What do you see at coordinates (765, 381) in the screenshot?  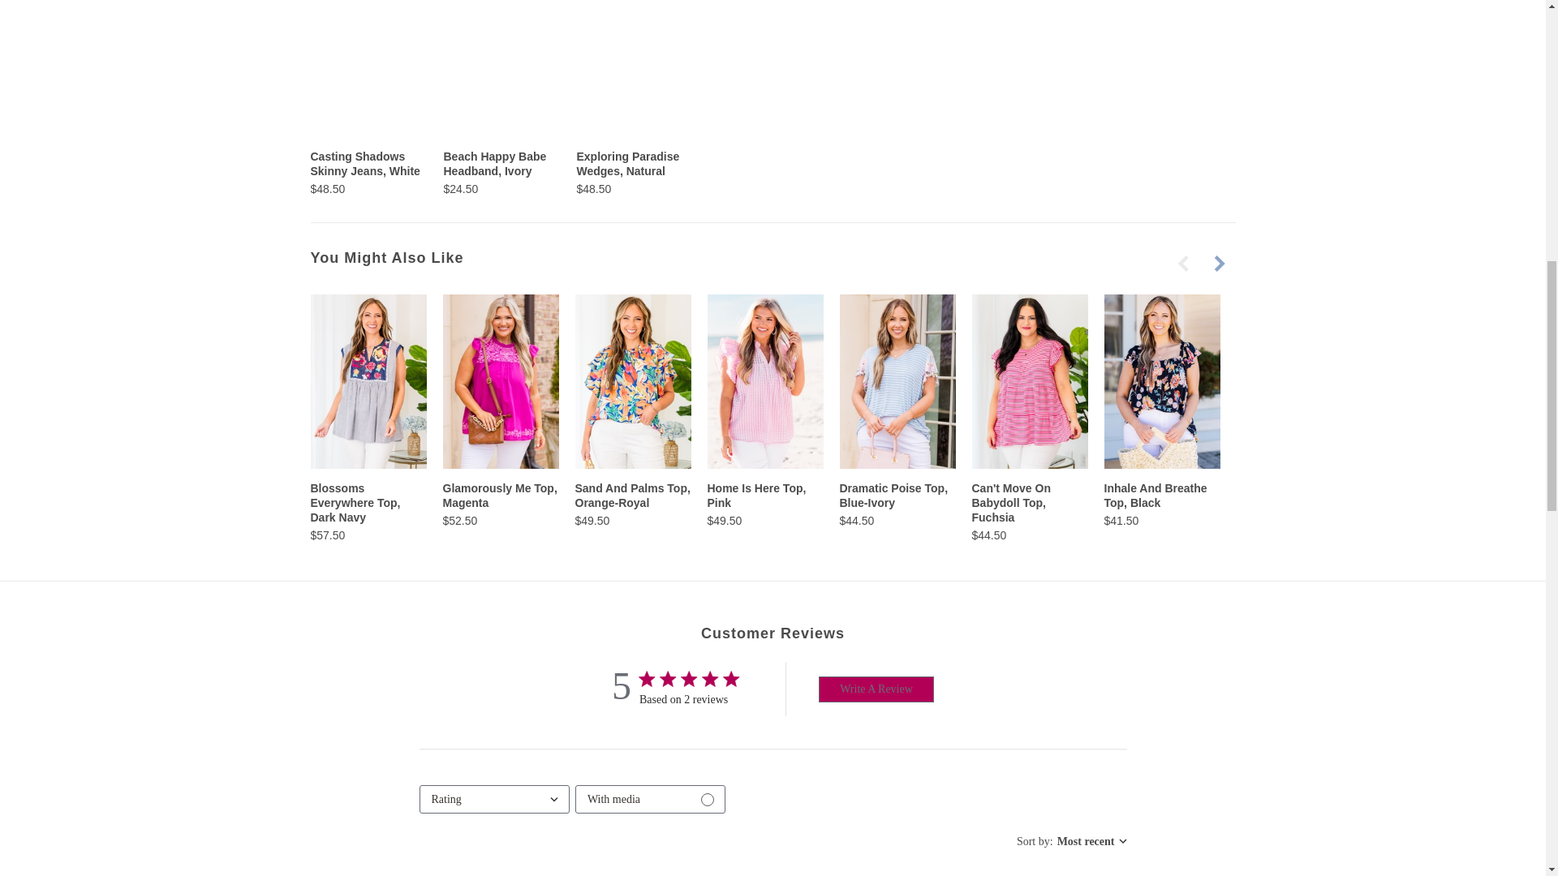 I see `Go to product Home Is Here Top, Pink` at bounding box center [765, 381].